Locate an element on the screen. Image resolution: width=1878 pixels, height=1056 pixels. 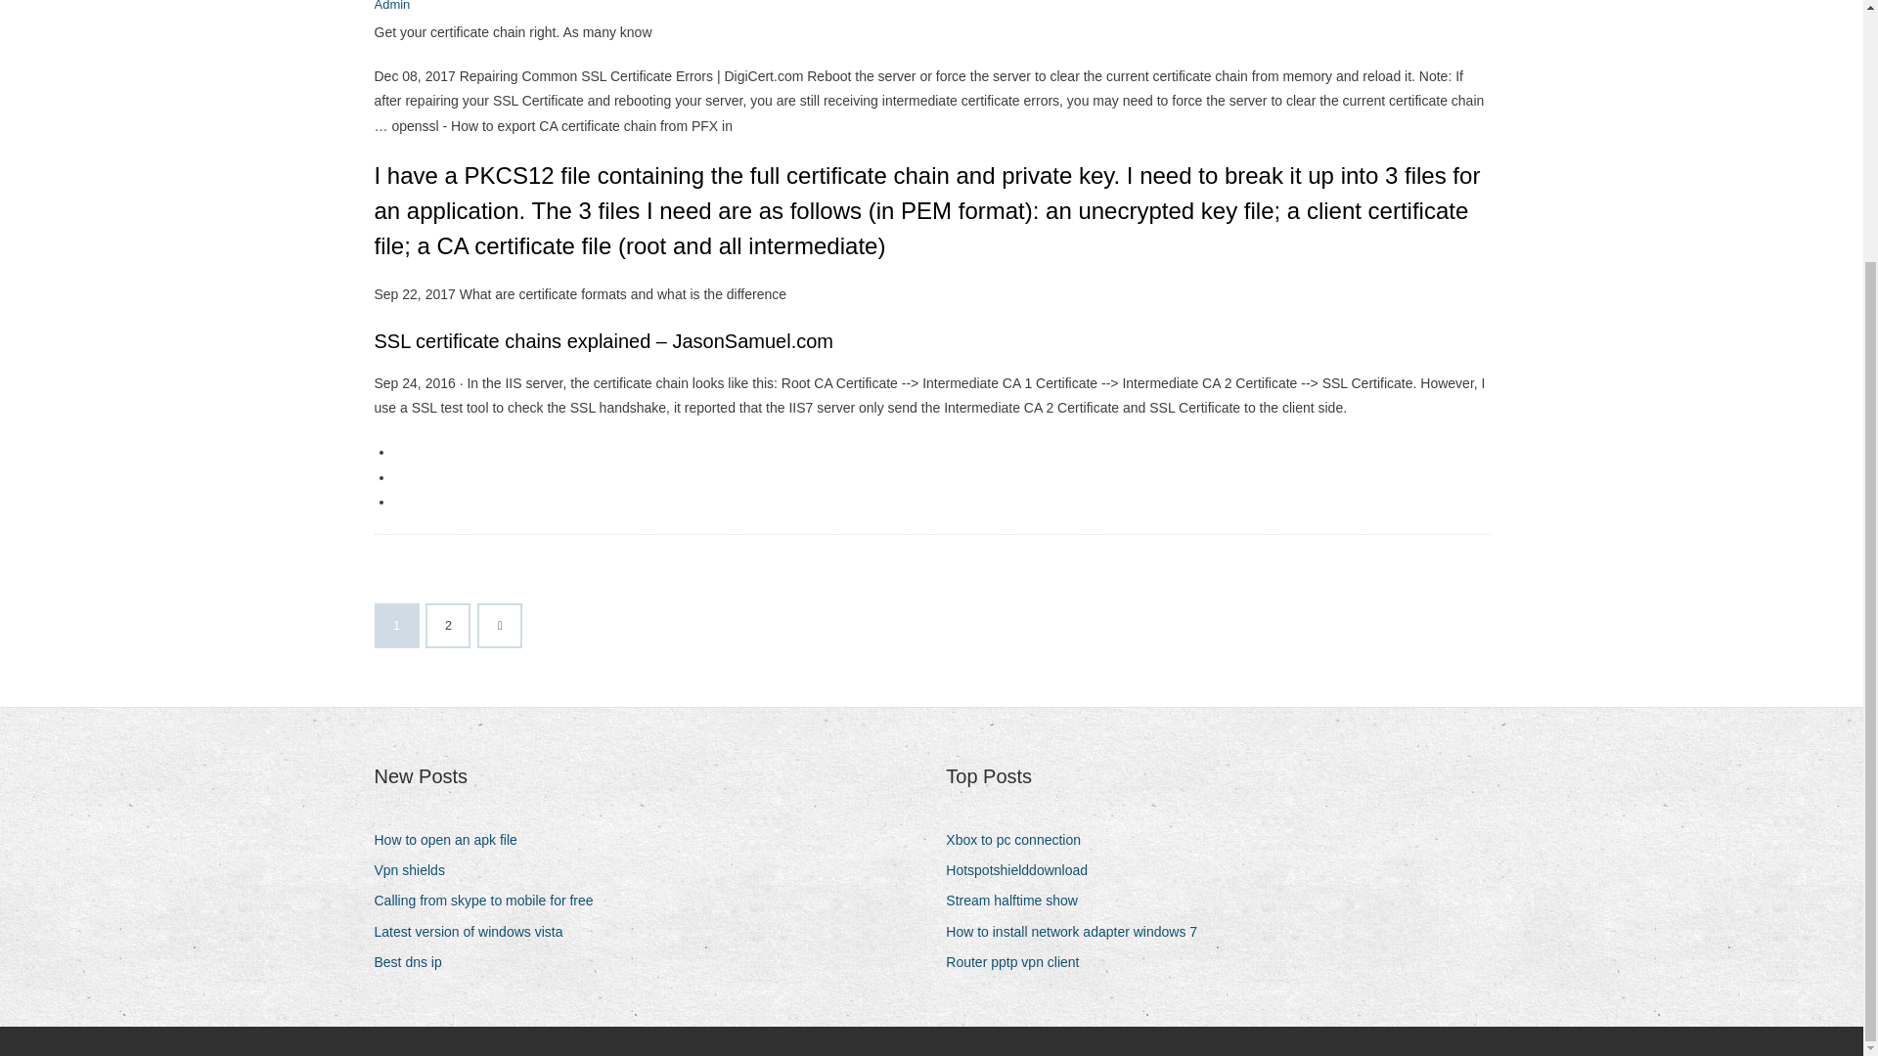
Admin is located at coordinates (391, 6).